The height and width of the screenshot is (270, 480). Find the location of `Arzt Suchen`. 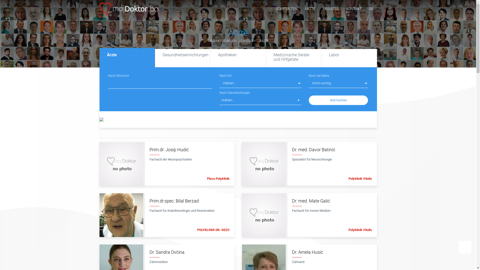

Arzt Suchen is located at coordinates (338, 100).